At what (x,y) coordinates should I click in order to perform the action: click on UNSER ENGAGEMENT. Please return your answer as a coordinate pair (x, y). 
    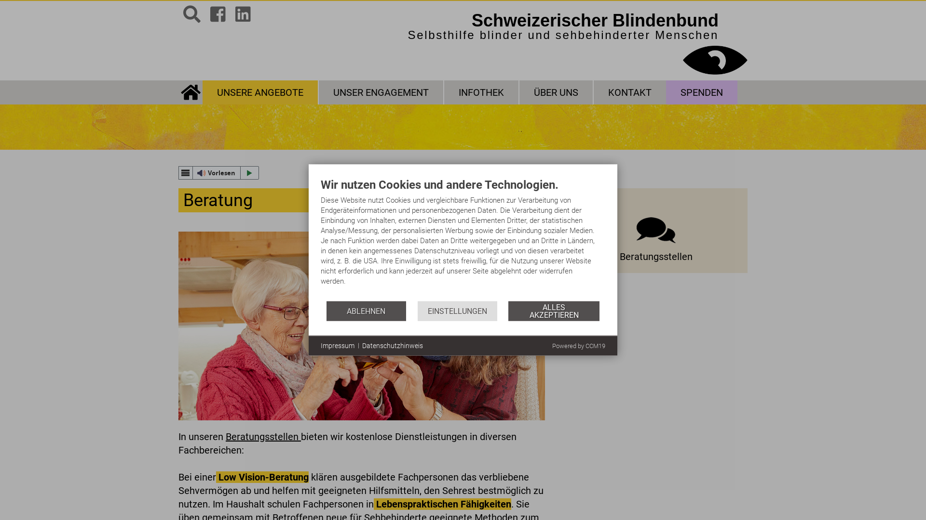
    Looking at the image, I should click on (381, 92).